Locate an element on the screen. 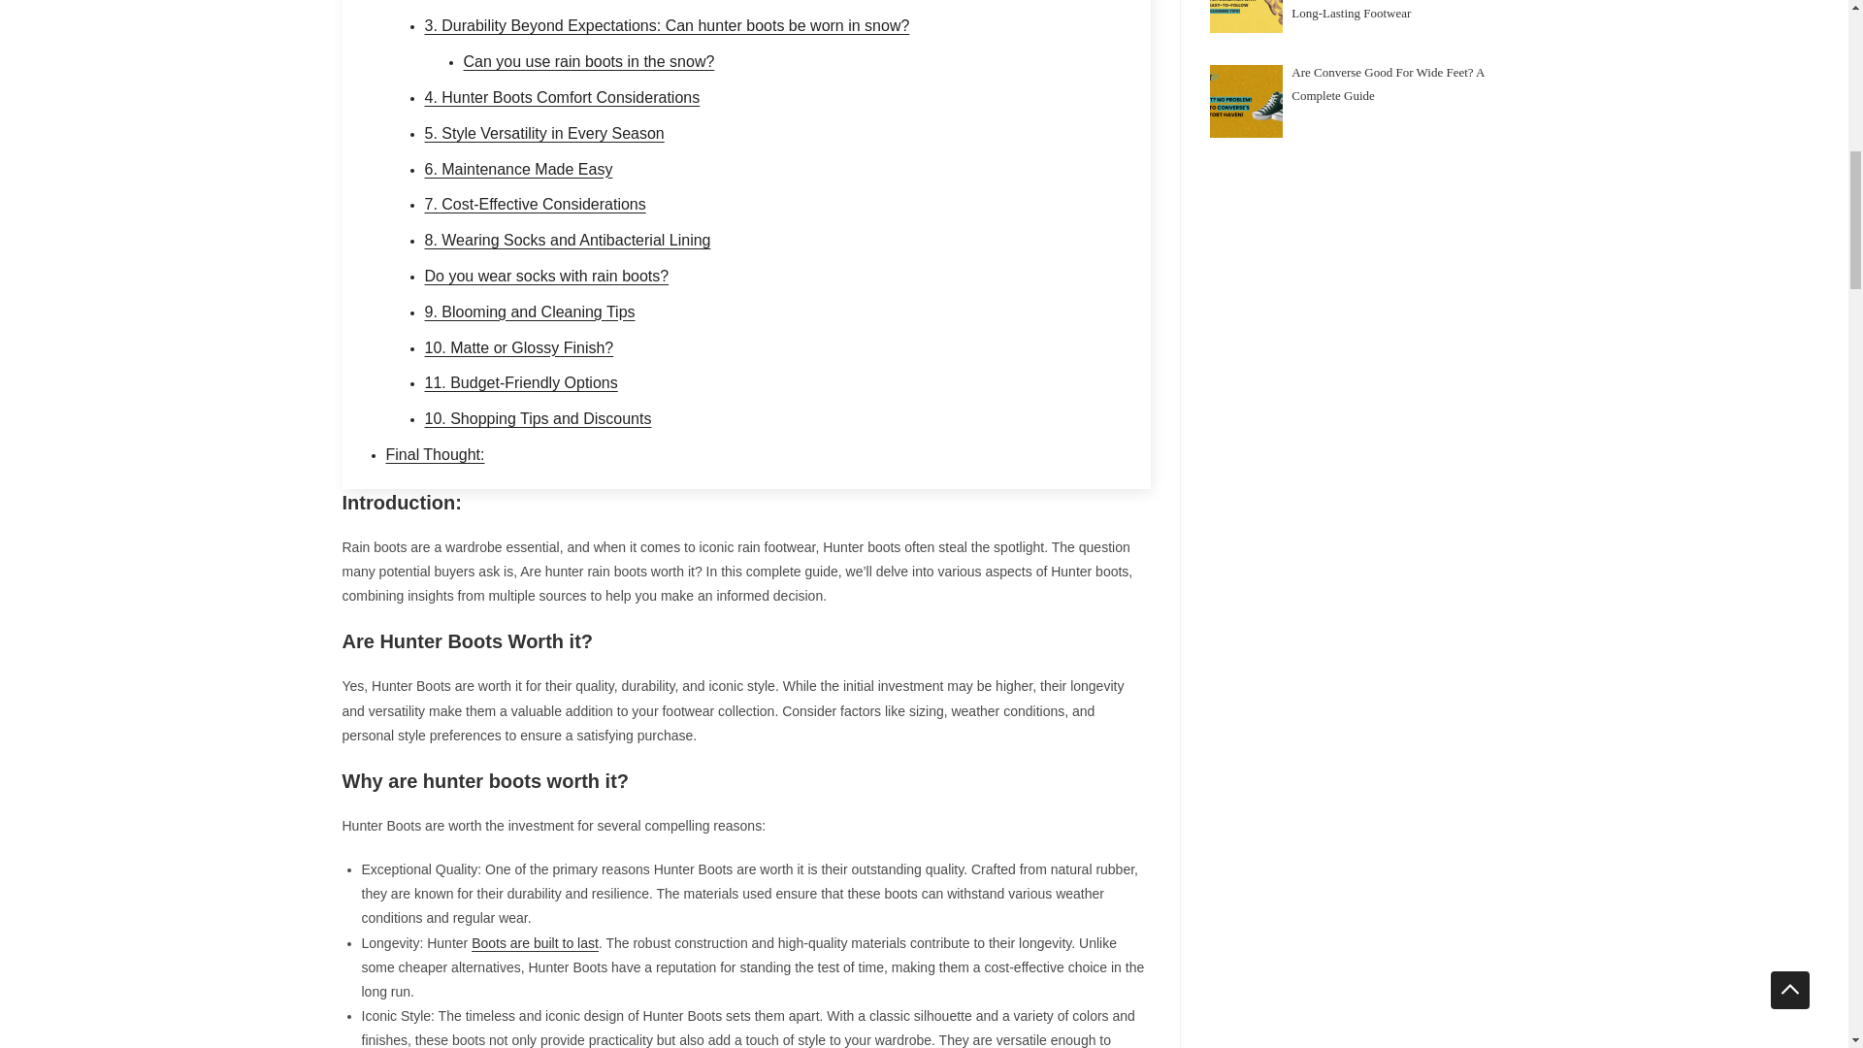  10. Matte or Glossy Finish? is located at coordinates (519, 347).